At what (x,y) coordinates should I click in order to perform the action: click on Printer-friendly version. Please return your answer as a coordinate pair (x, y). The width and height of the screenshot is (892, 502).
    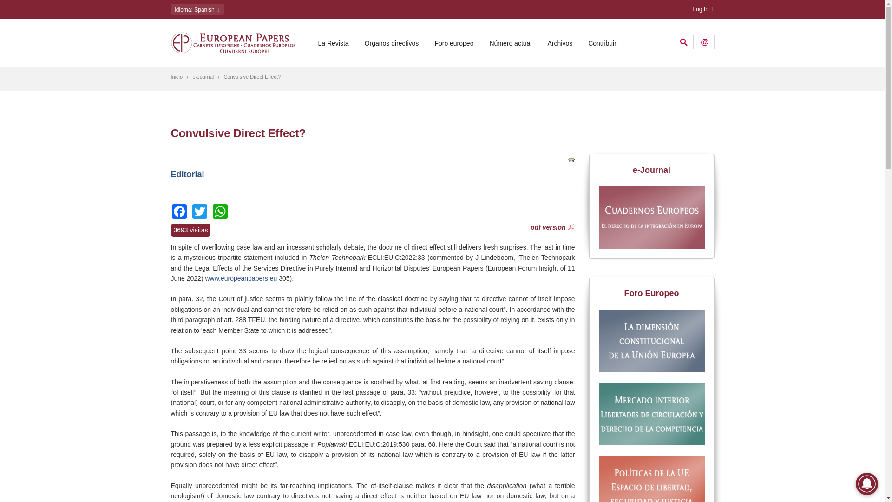
    Looking at the image, I should click on (571, 159).